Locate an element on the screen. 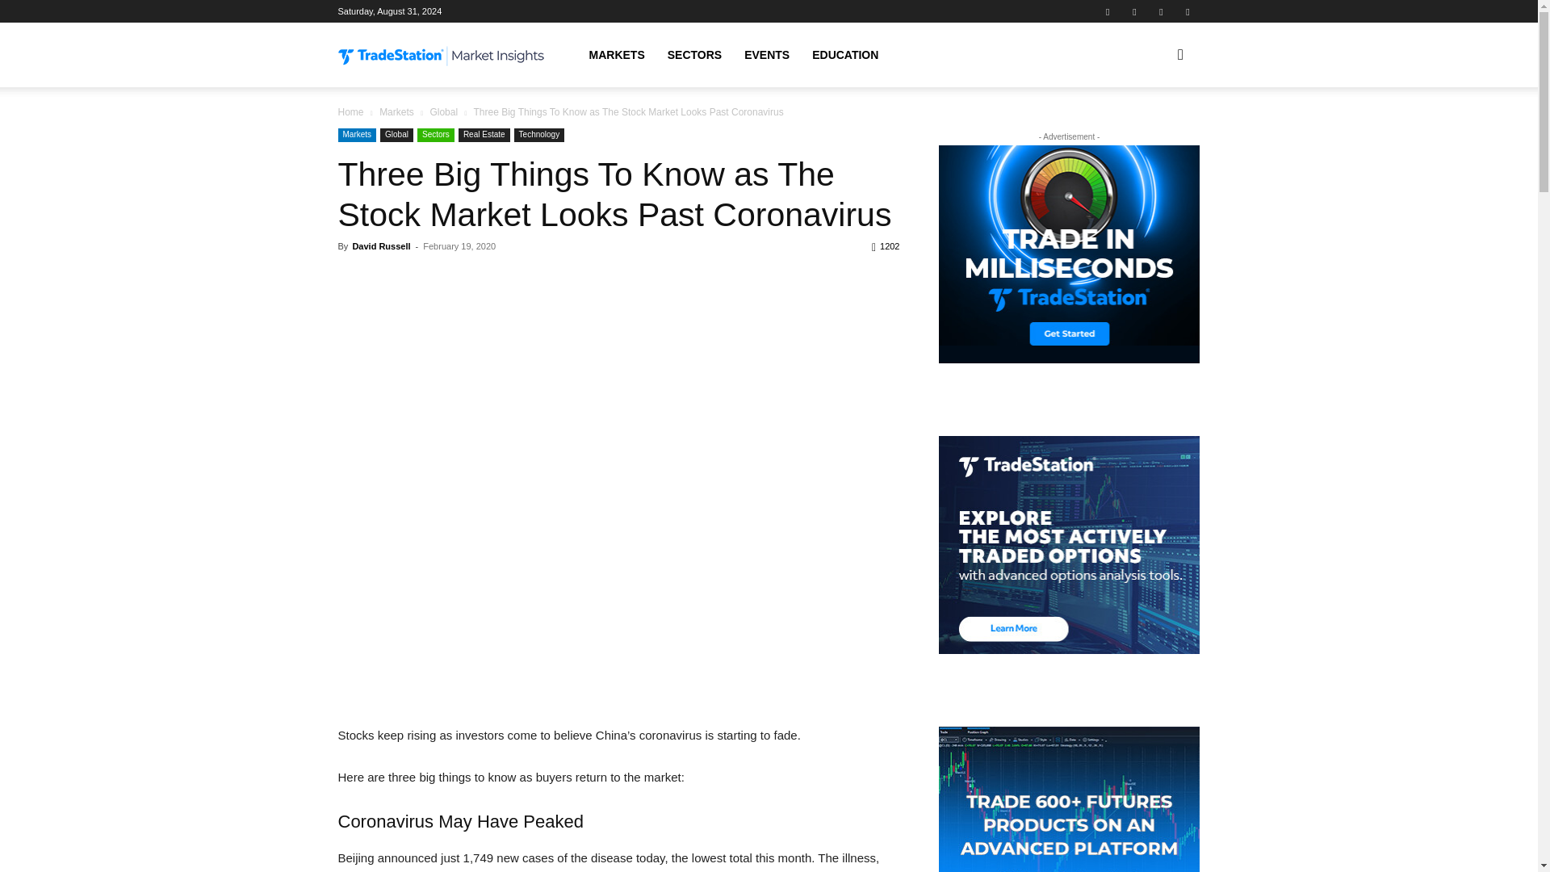 This screenshot has width=1550, height=872. Facebook is located at coordinates (1108, 11).